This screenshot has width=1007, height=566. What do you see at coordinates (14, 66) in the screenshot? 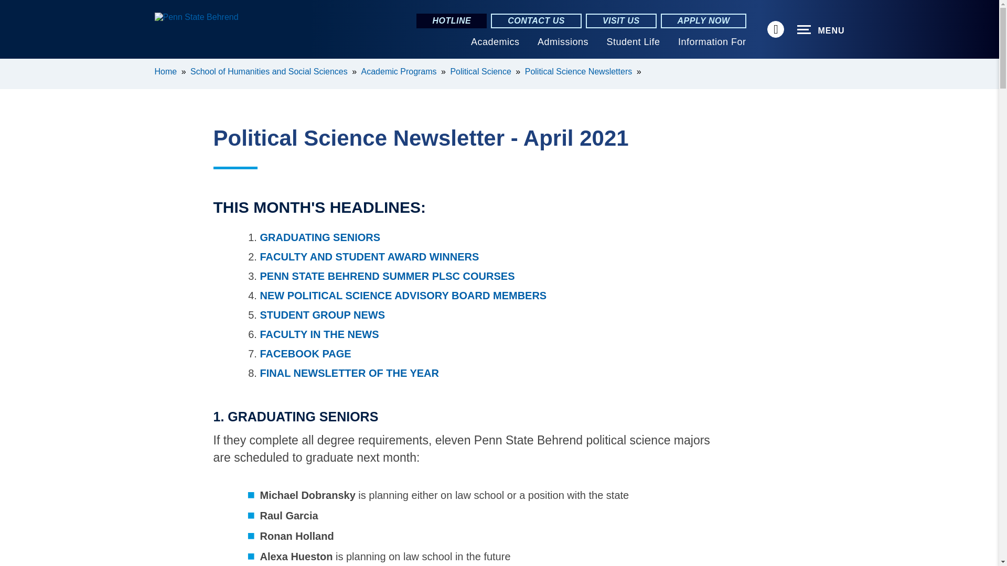
I see `SKIP TO MAIN CONTENT` at bounding box center [14, 66].